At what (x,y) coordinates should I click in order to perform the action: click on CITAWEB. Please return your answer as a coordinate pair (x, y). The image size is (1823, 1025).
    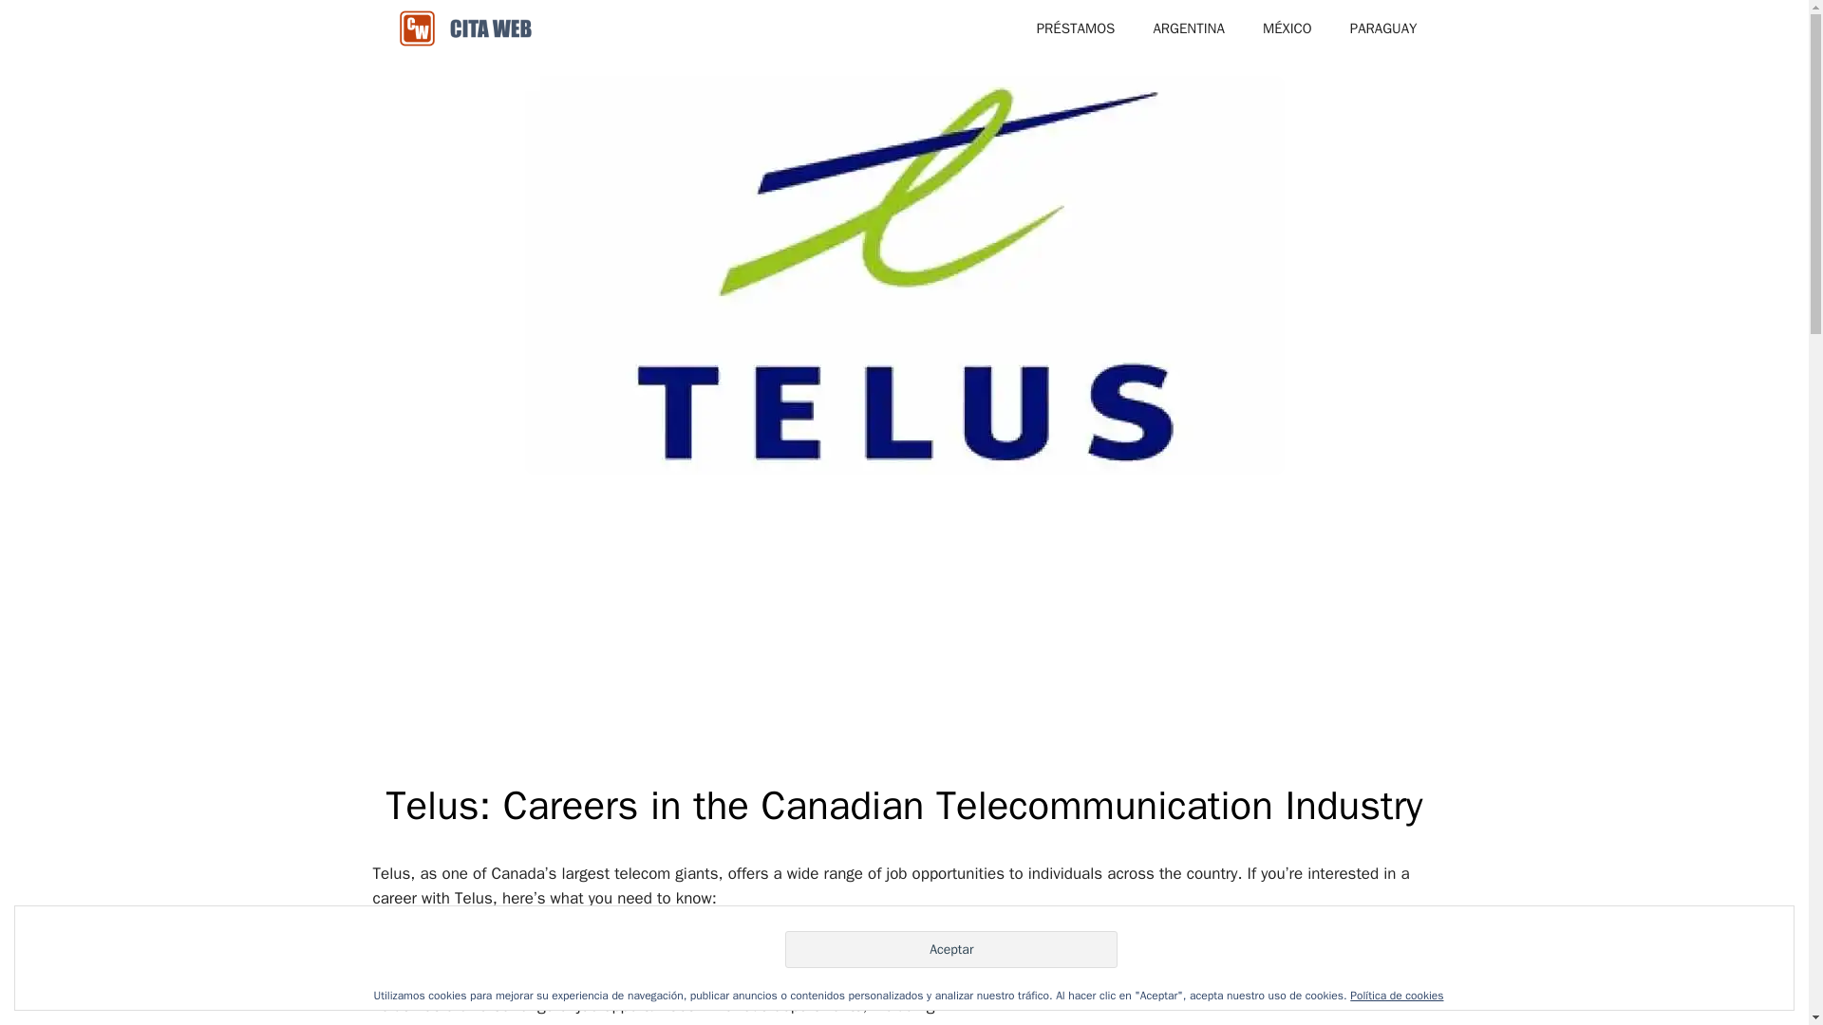
    Looking at the image, I should click on (466, 28).